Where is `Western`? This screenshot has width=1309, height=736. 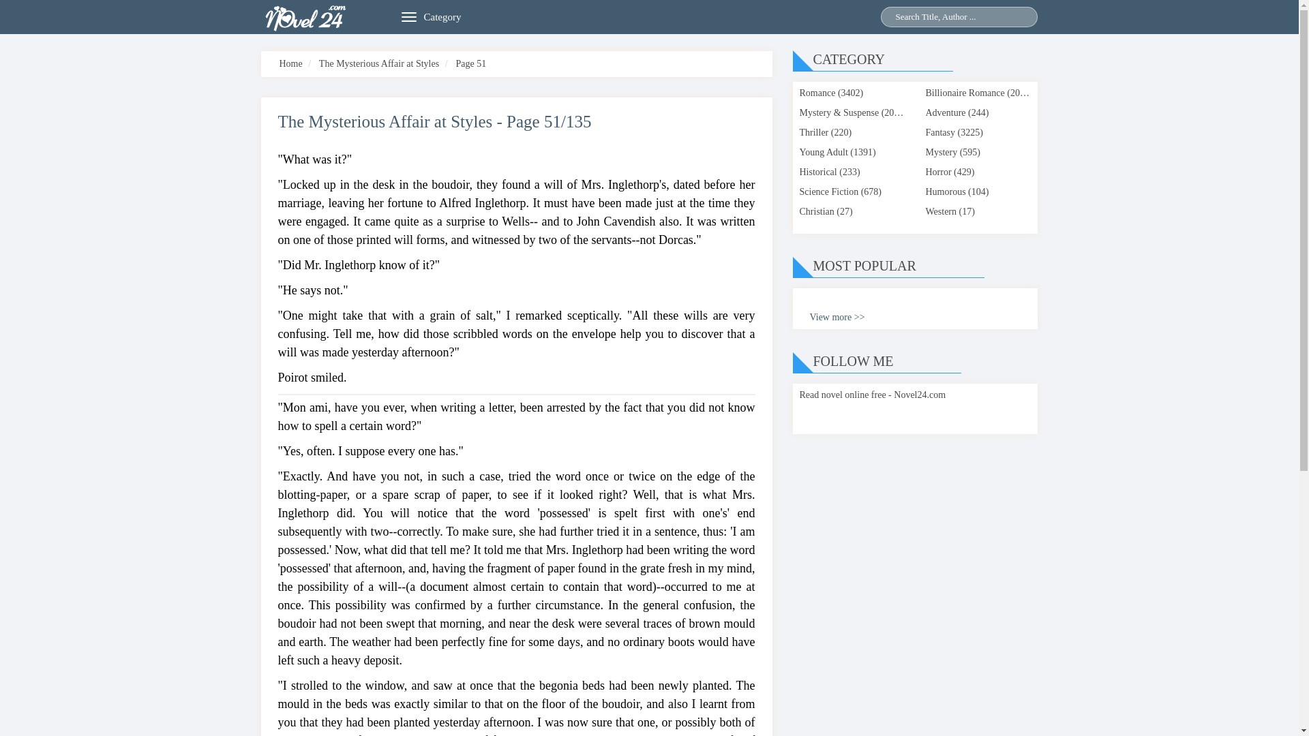 Western is located at coordinates (941, 211).